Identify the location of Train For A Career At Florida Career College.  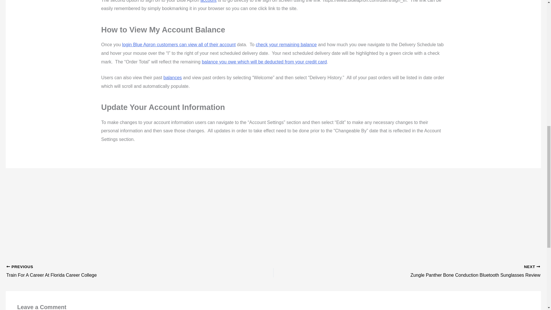
(264, 62).